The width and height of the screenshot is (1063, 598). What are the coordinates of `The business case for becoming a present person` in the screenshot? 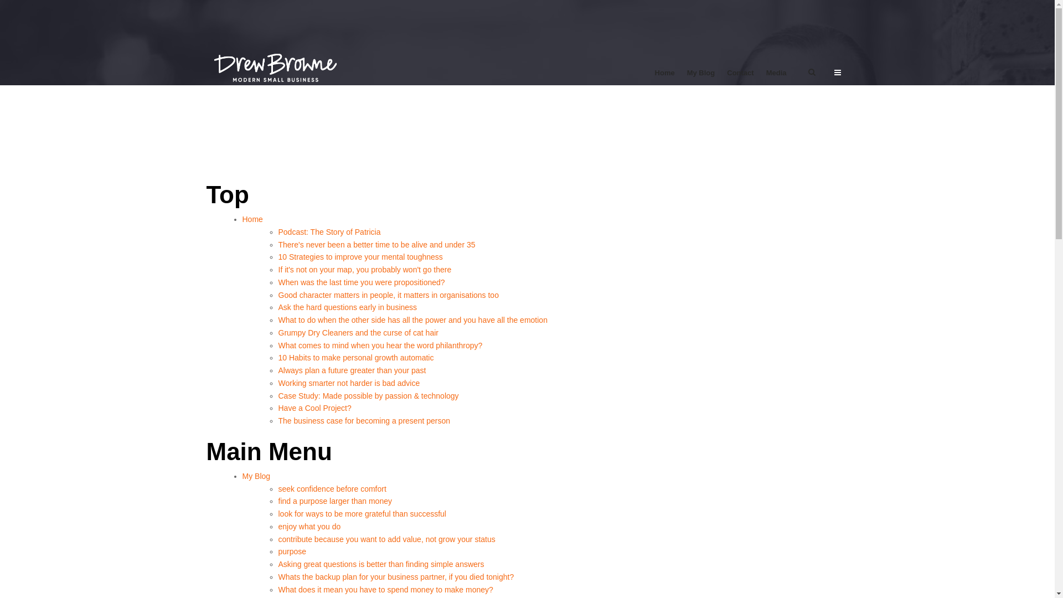 It's located at (364, 421).